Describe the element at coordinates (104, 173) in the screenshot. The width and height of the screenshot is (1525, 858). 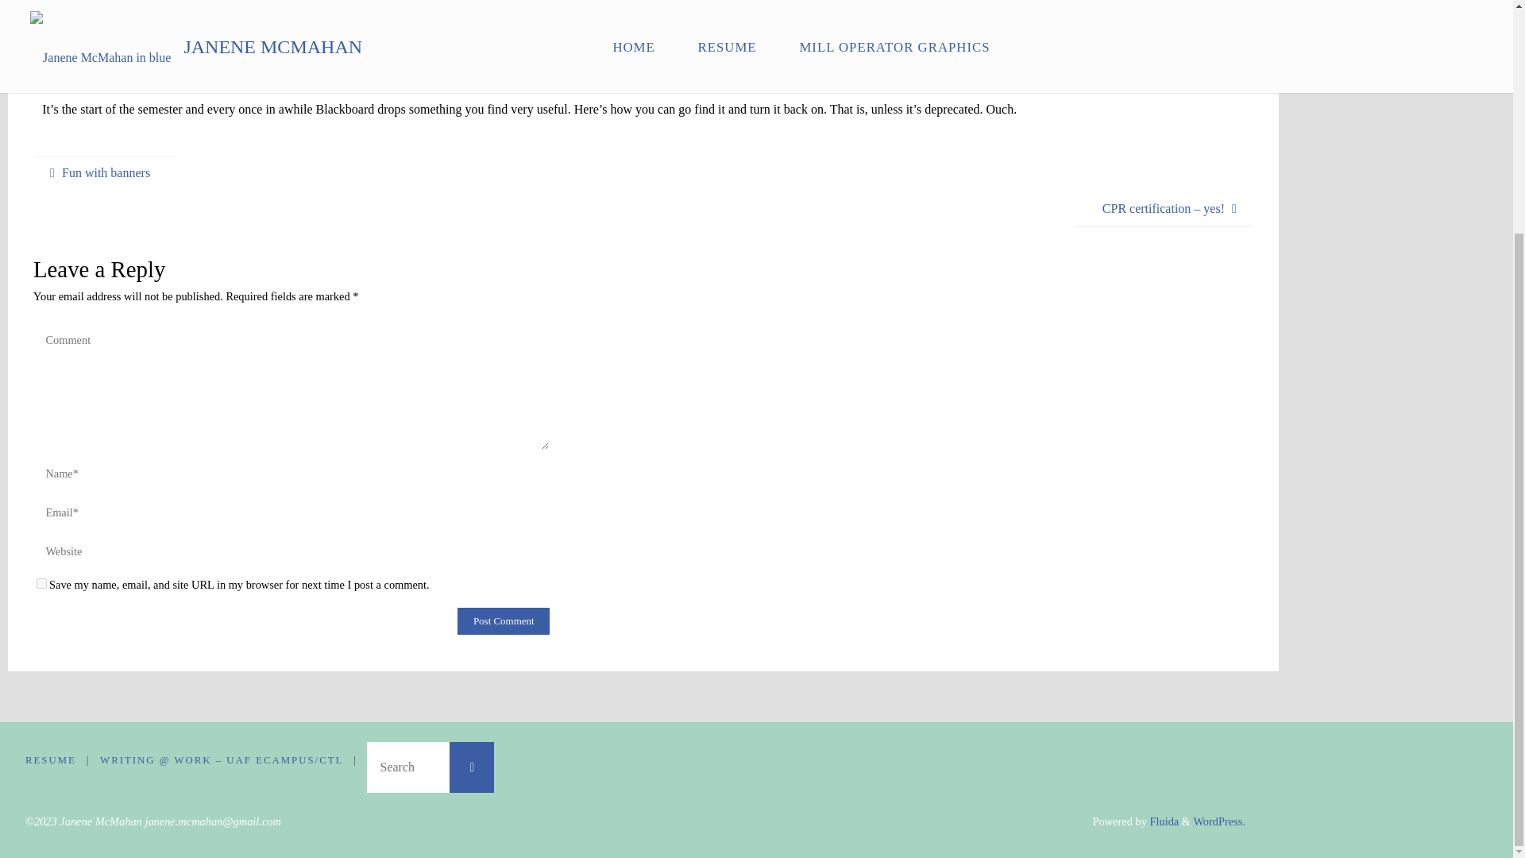
I see `Fun with banners` at that location.